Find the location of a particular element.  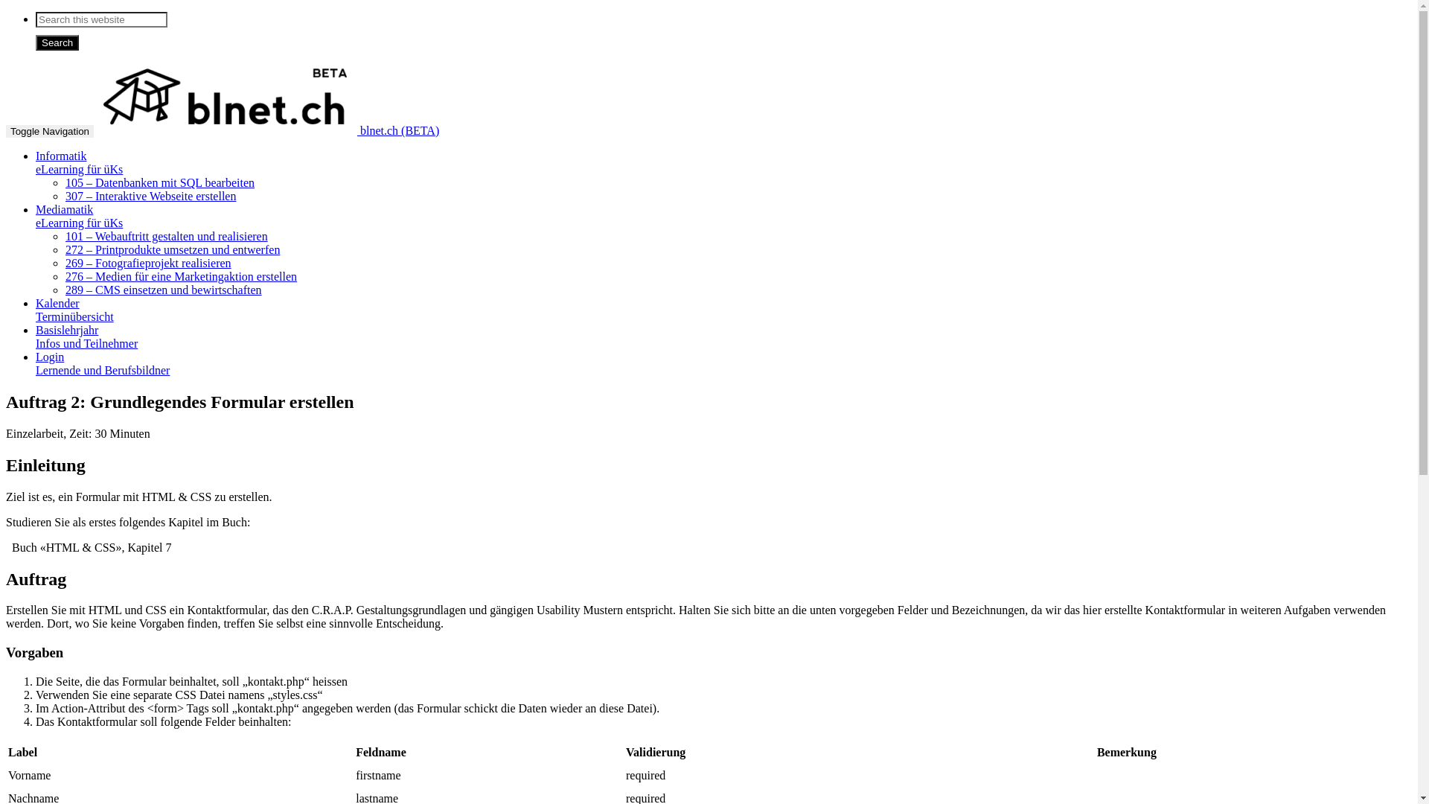

Login
Lernende und Berufsbildner is located at coordinates (103, 363).